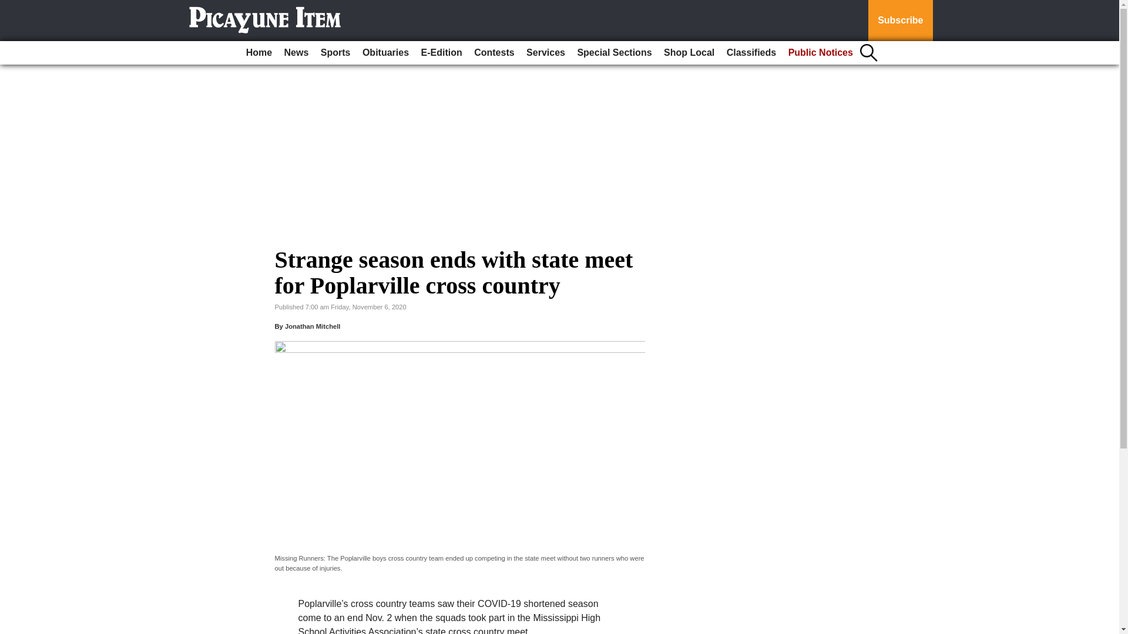  Describe the element at coordinates (545, 53) in the screenshot. I see `Services` at that location.